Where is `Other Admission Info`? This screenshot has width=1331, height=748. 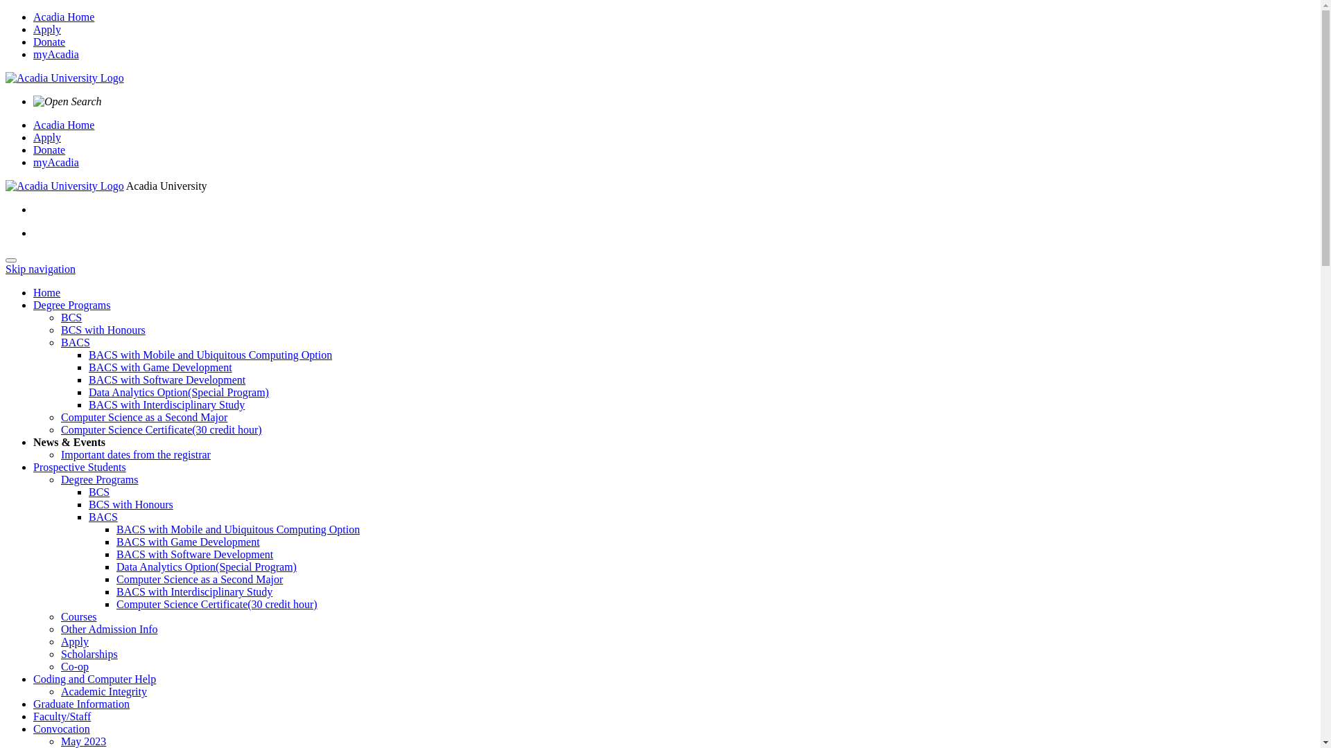 Other Admission Info is located at coordinates (110, 629).